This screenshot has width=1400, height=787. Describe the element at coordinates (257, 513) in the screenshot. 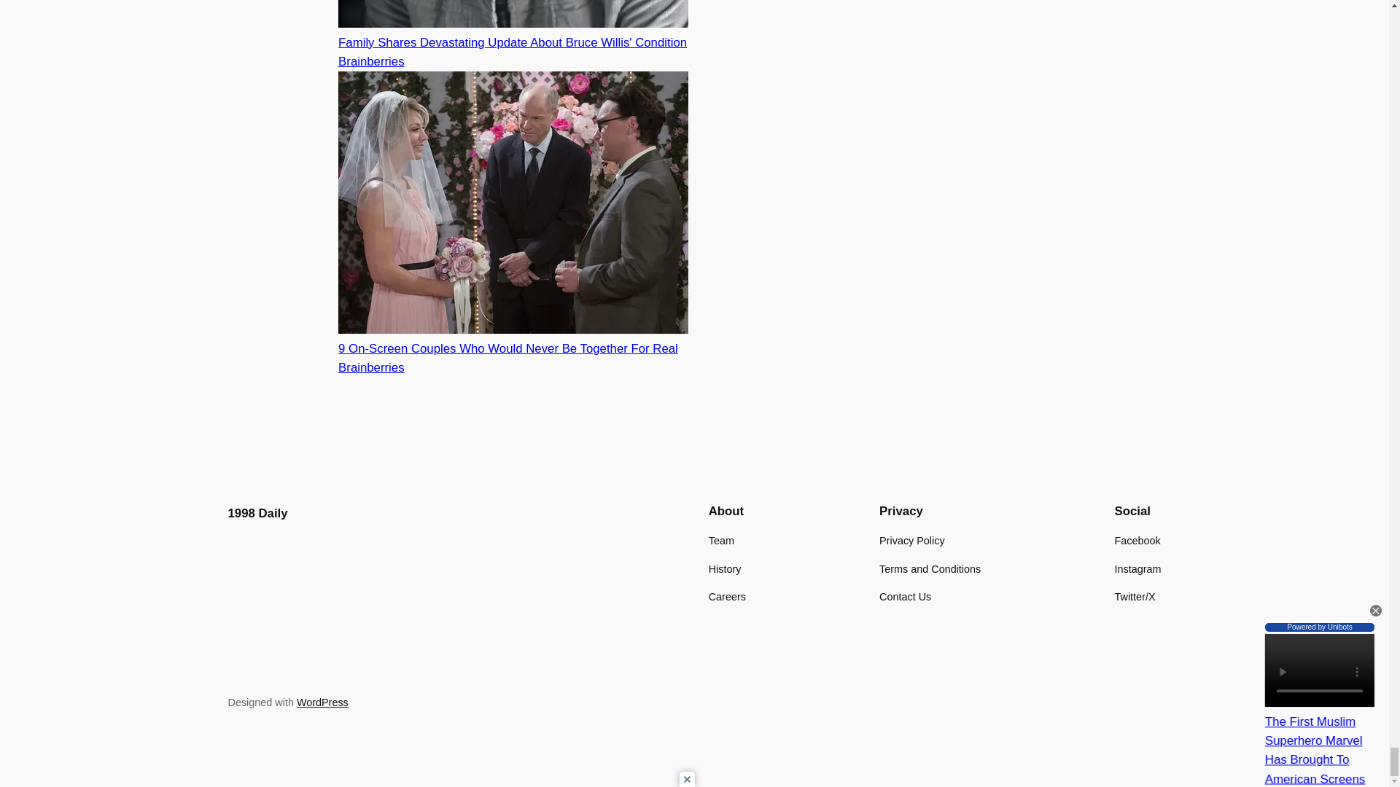

I see `1998 Daily` at that location.